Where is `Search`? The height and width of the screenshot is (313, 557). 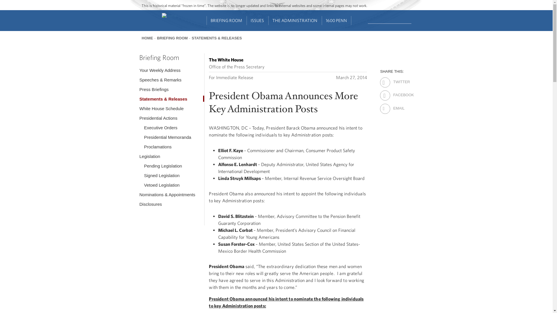
Search is located at coordinates (412, 20).